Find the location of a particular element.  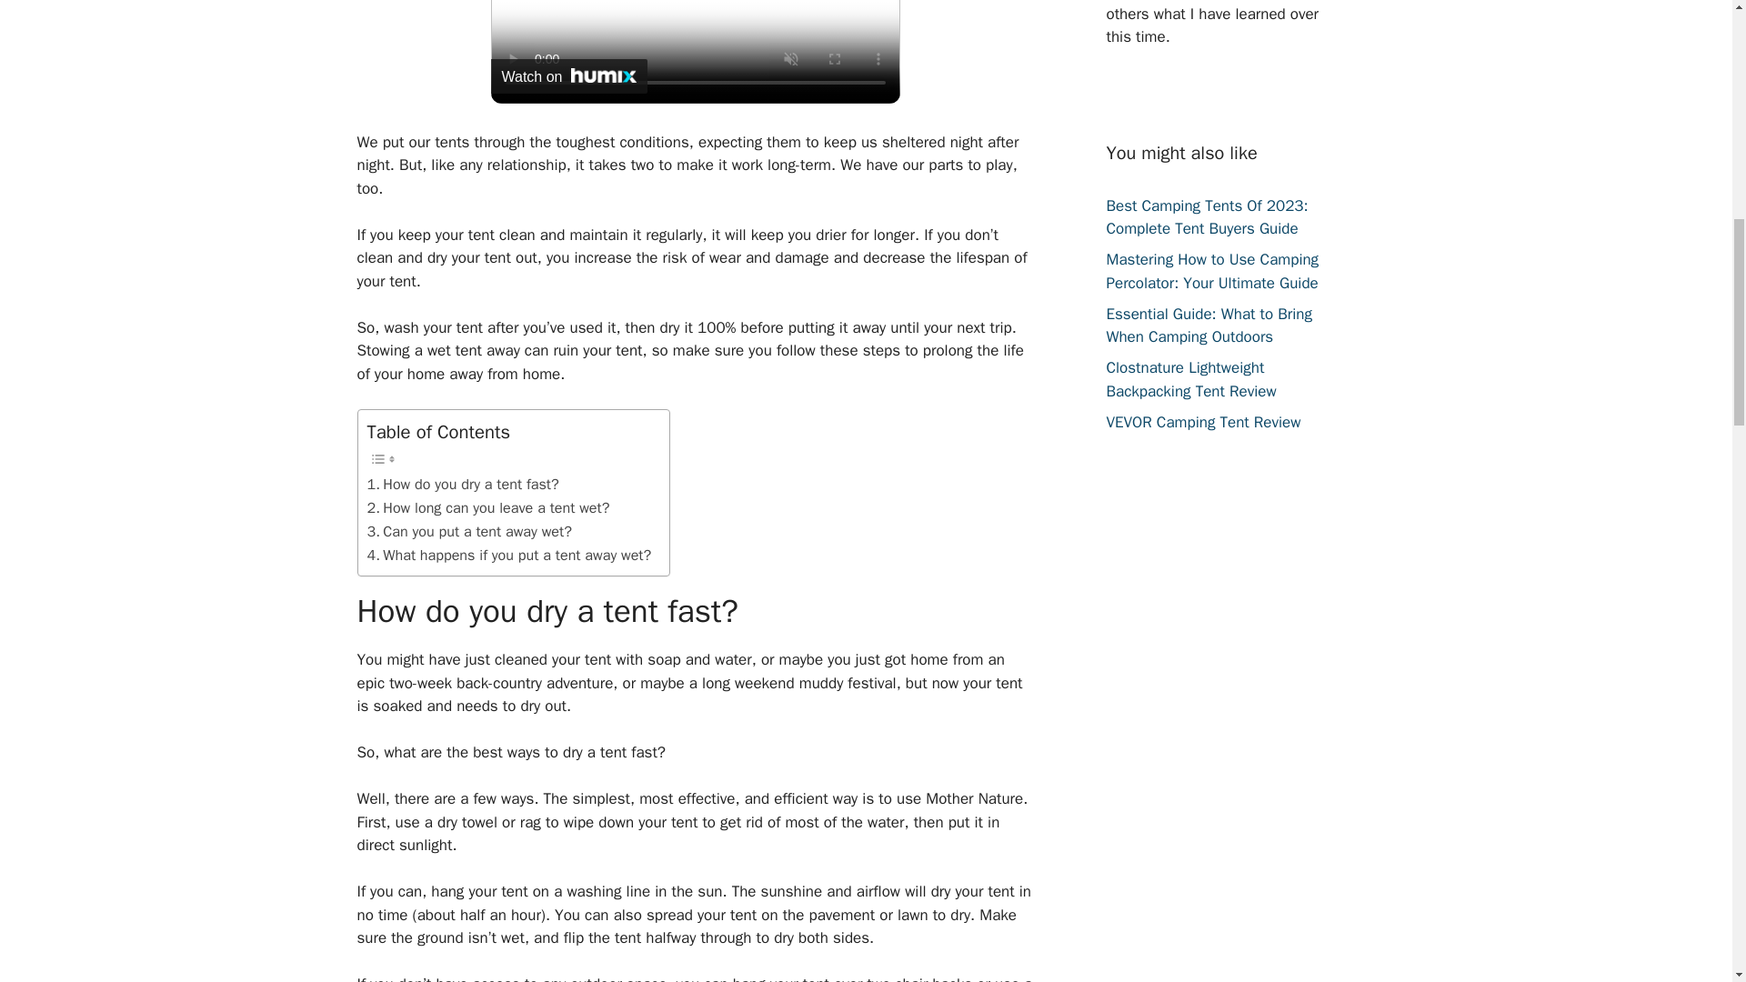

How long can you leave a tent wet? is located at coordinates (487, 508).